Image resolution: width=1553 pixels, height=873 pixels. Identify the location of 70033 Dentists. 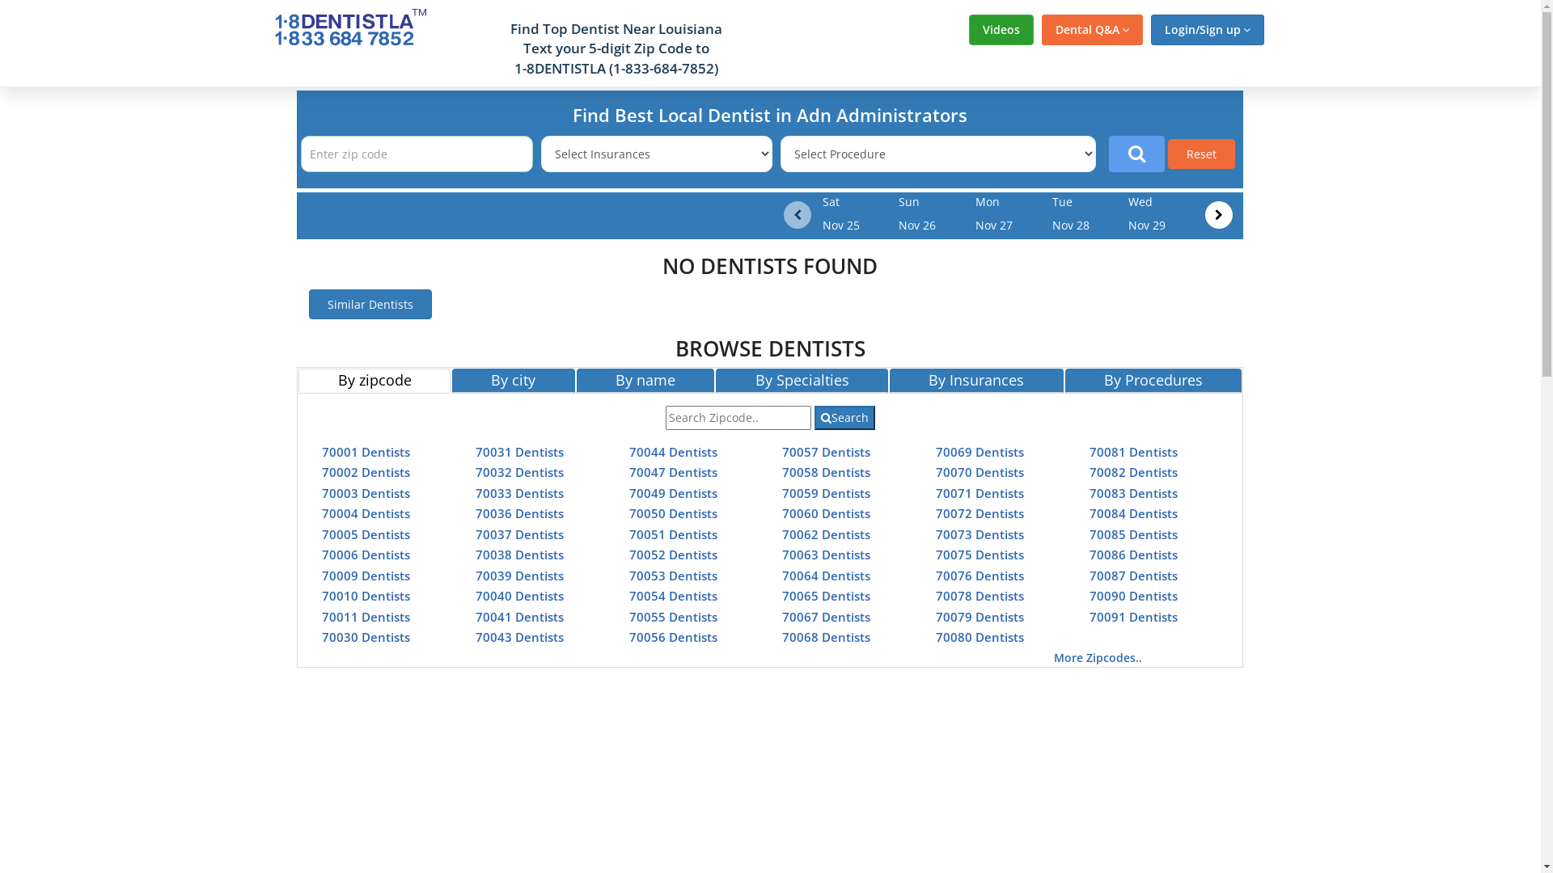
(519, 493).